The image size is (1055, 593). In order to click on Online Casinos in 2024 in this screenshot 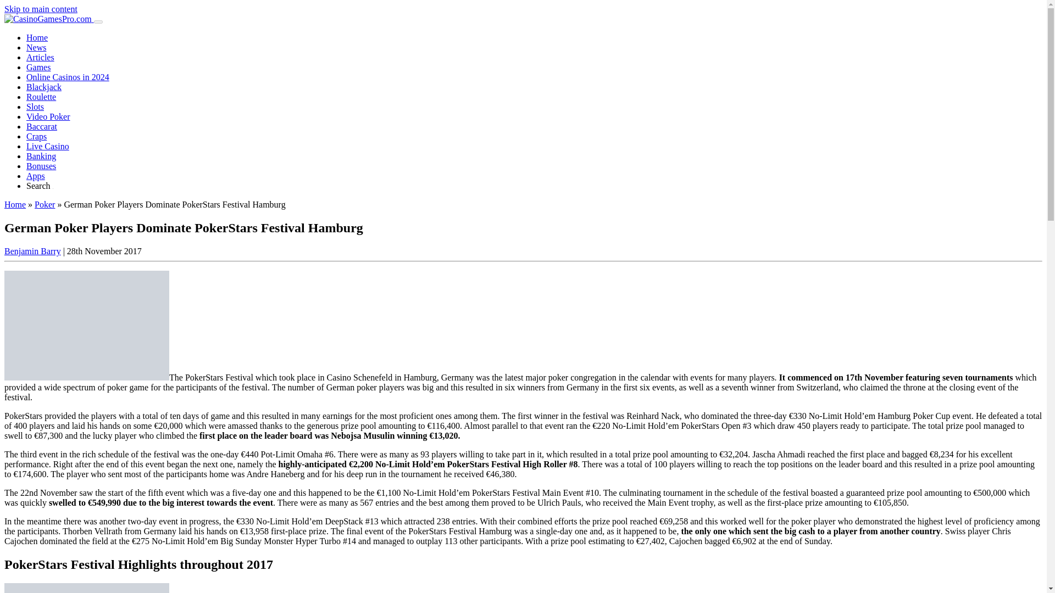, I will do `click(68, 77)`.